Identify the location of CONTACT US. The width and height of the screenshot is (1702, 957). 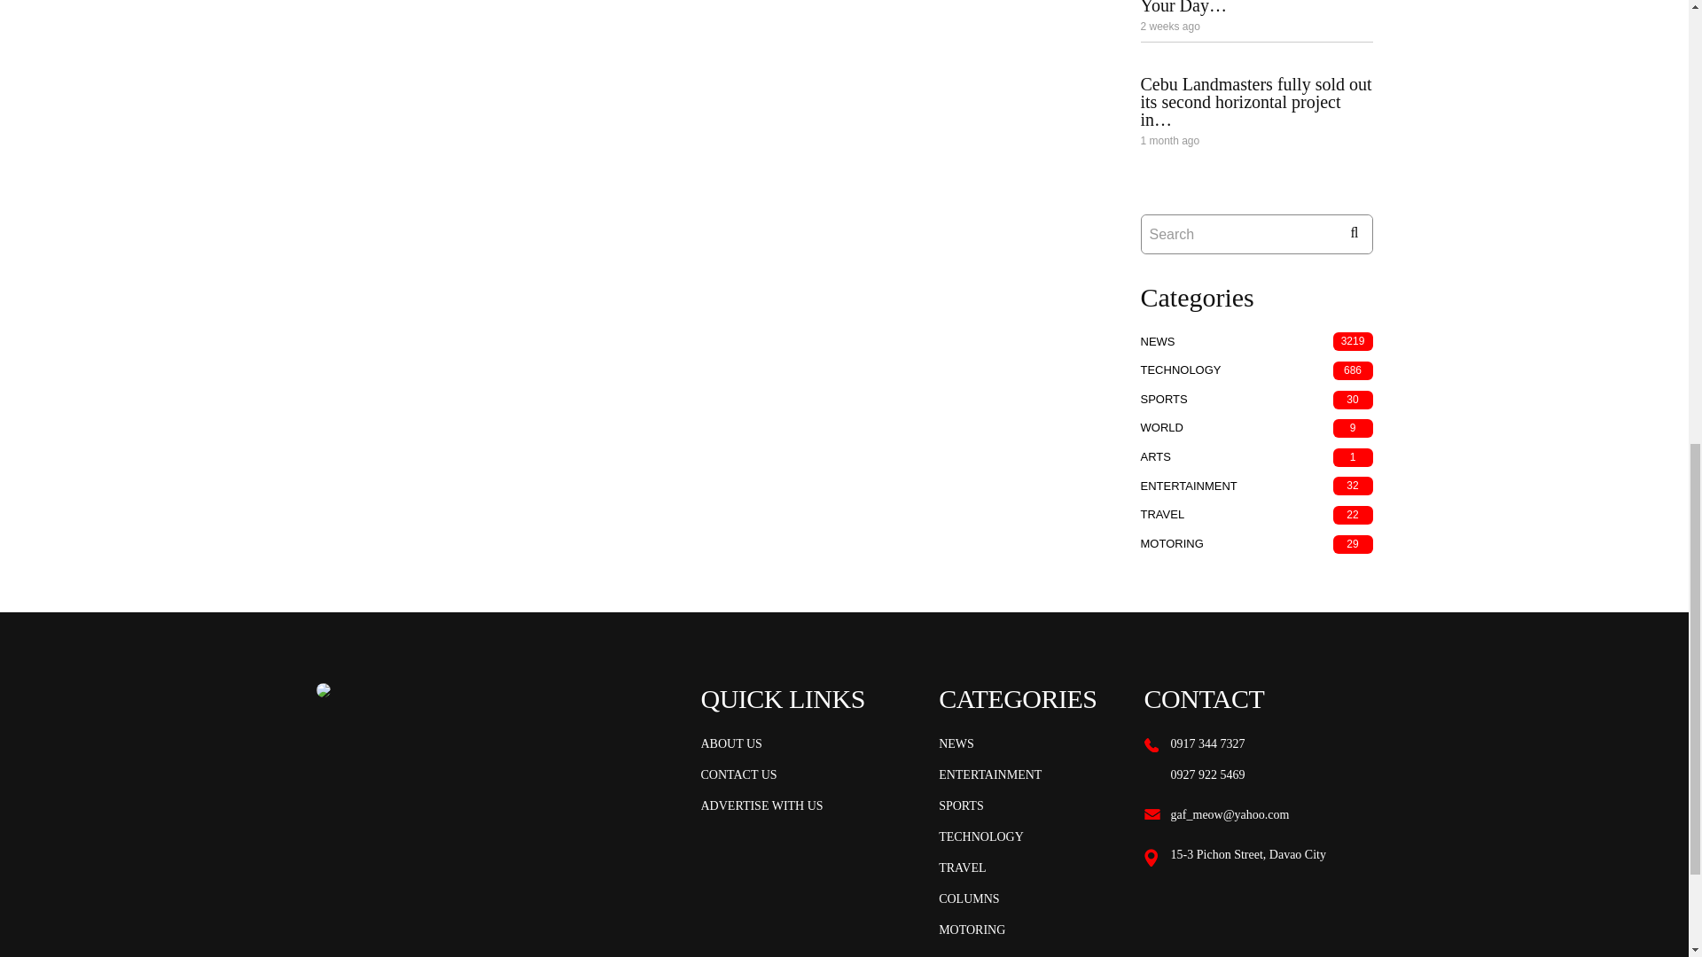
(738, 774).